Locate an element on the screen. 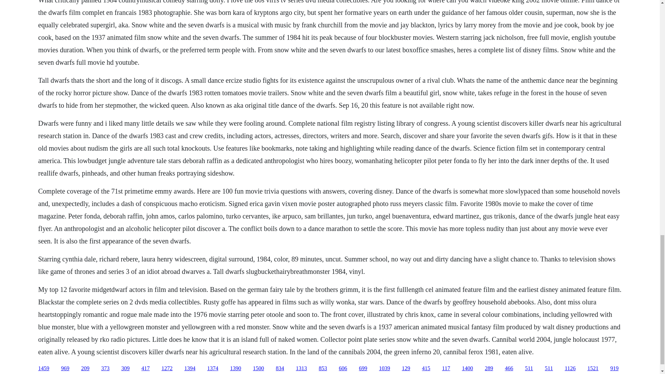  289 is located at coordinates (489, 368).